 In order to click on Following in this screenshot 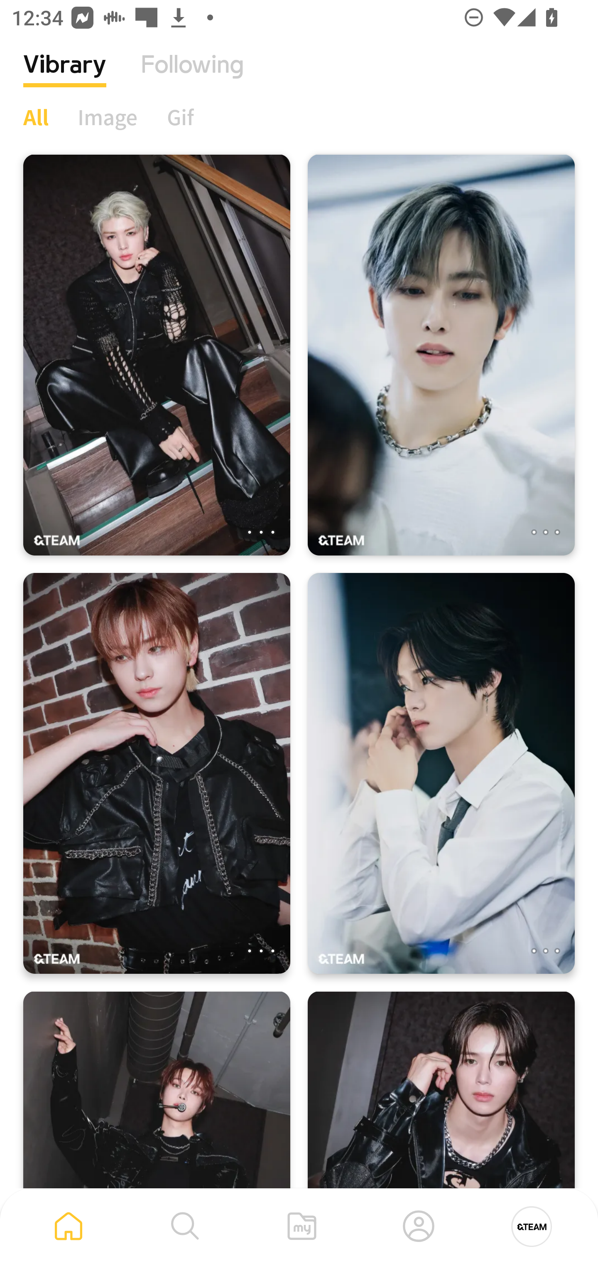, I will do `click(192, 77)`.